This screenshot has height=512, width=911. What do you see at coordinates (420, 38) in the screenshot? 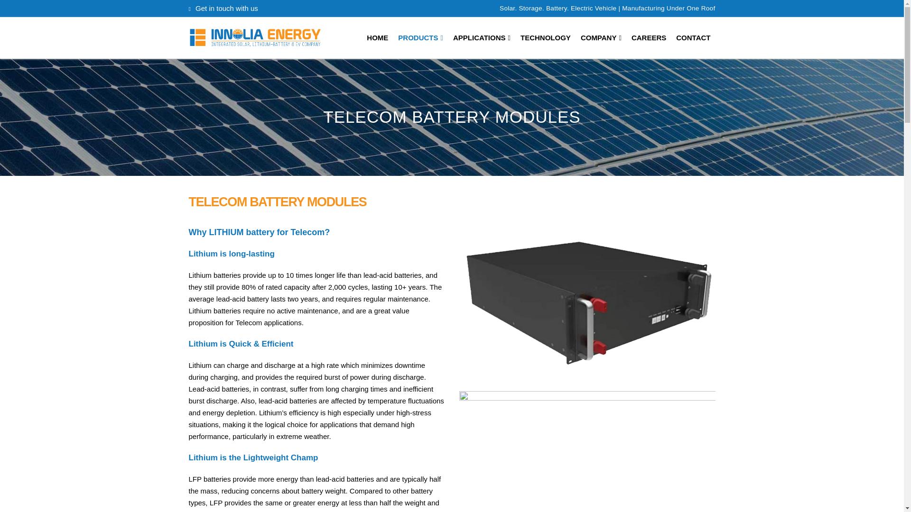
I see `PRODUCTS` at bounding box center [420, 38].